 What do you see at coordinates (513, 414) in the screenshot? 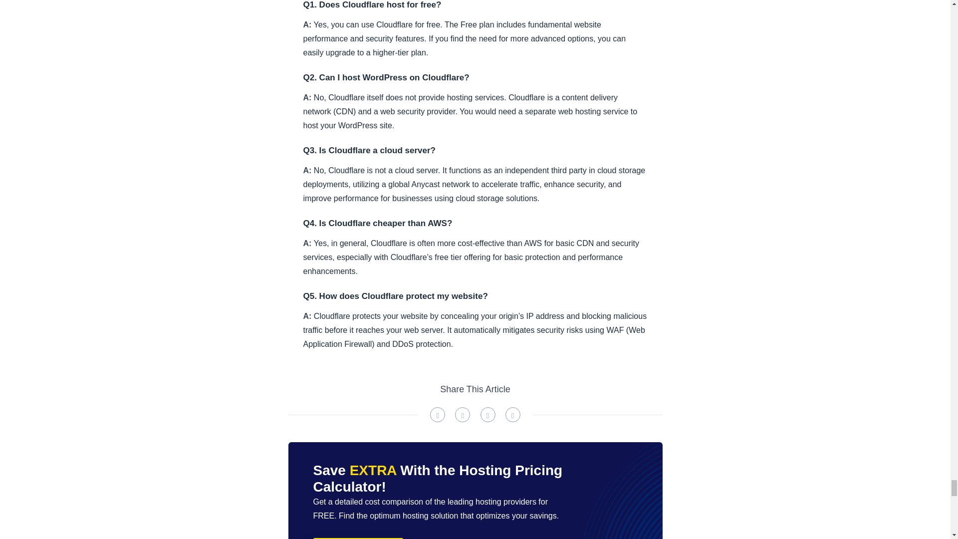
I see `Share post` at bounding box center [513, 414].